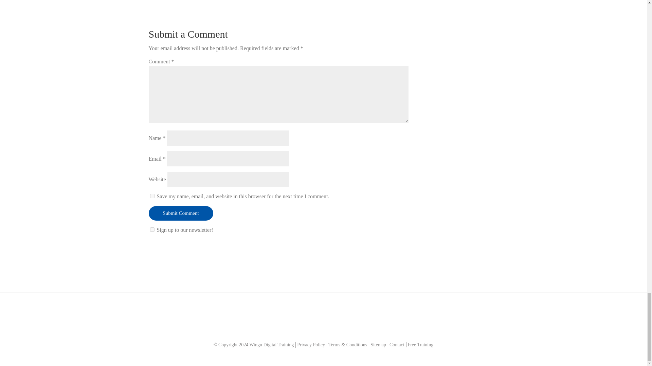 The image size is (652, 366). What do you see at coordinates (152, 229) in the screenshot?
I see `1` at bounding box center [152, 229].